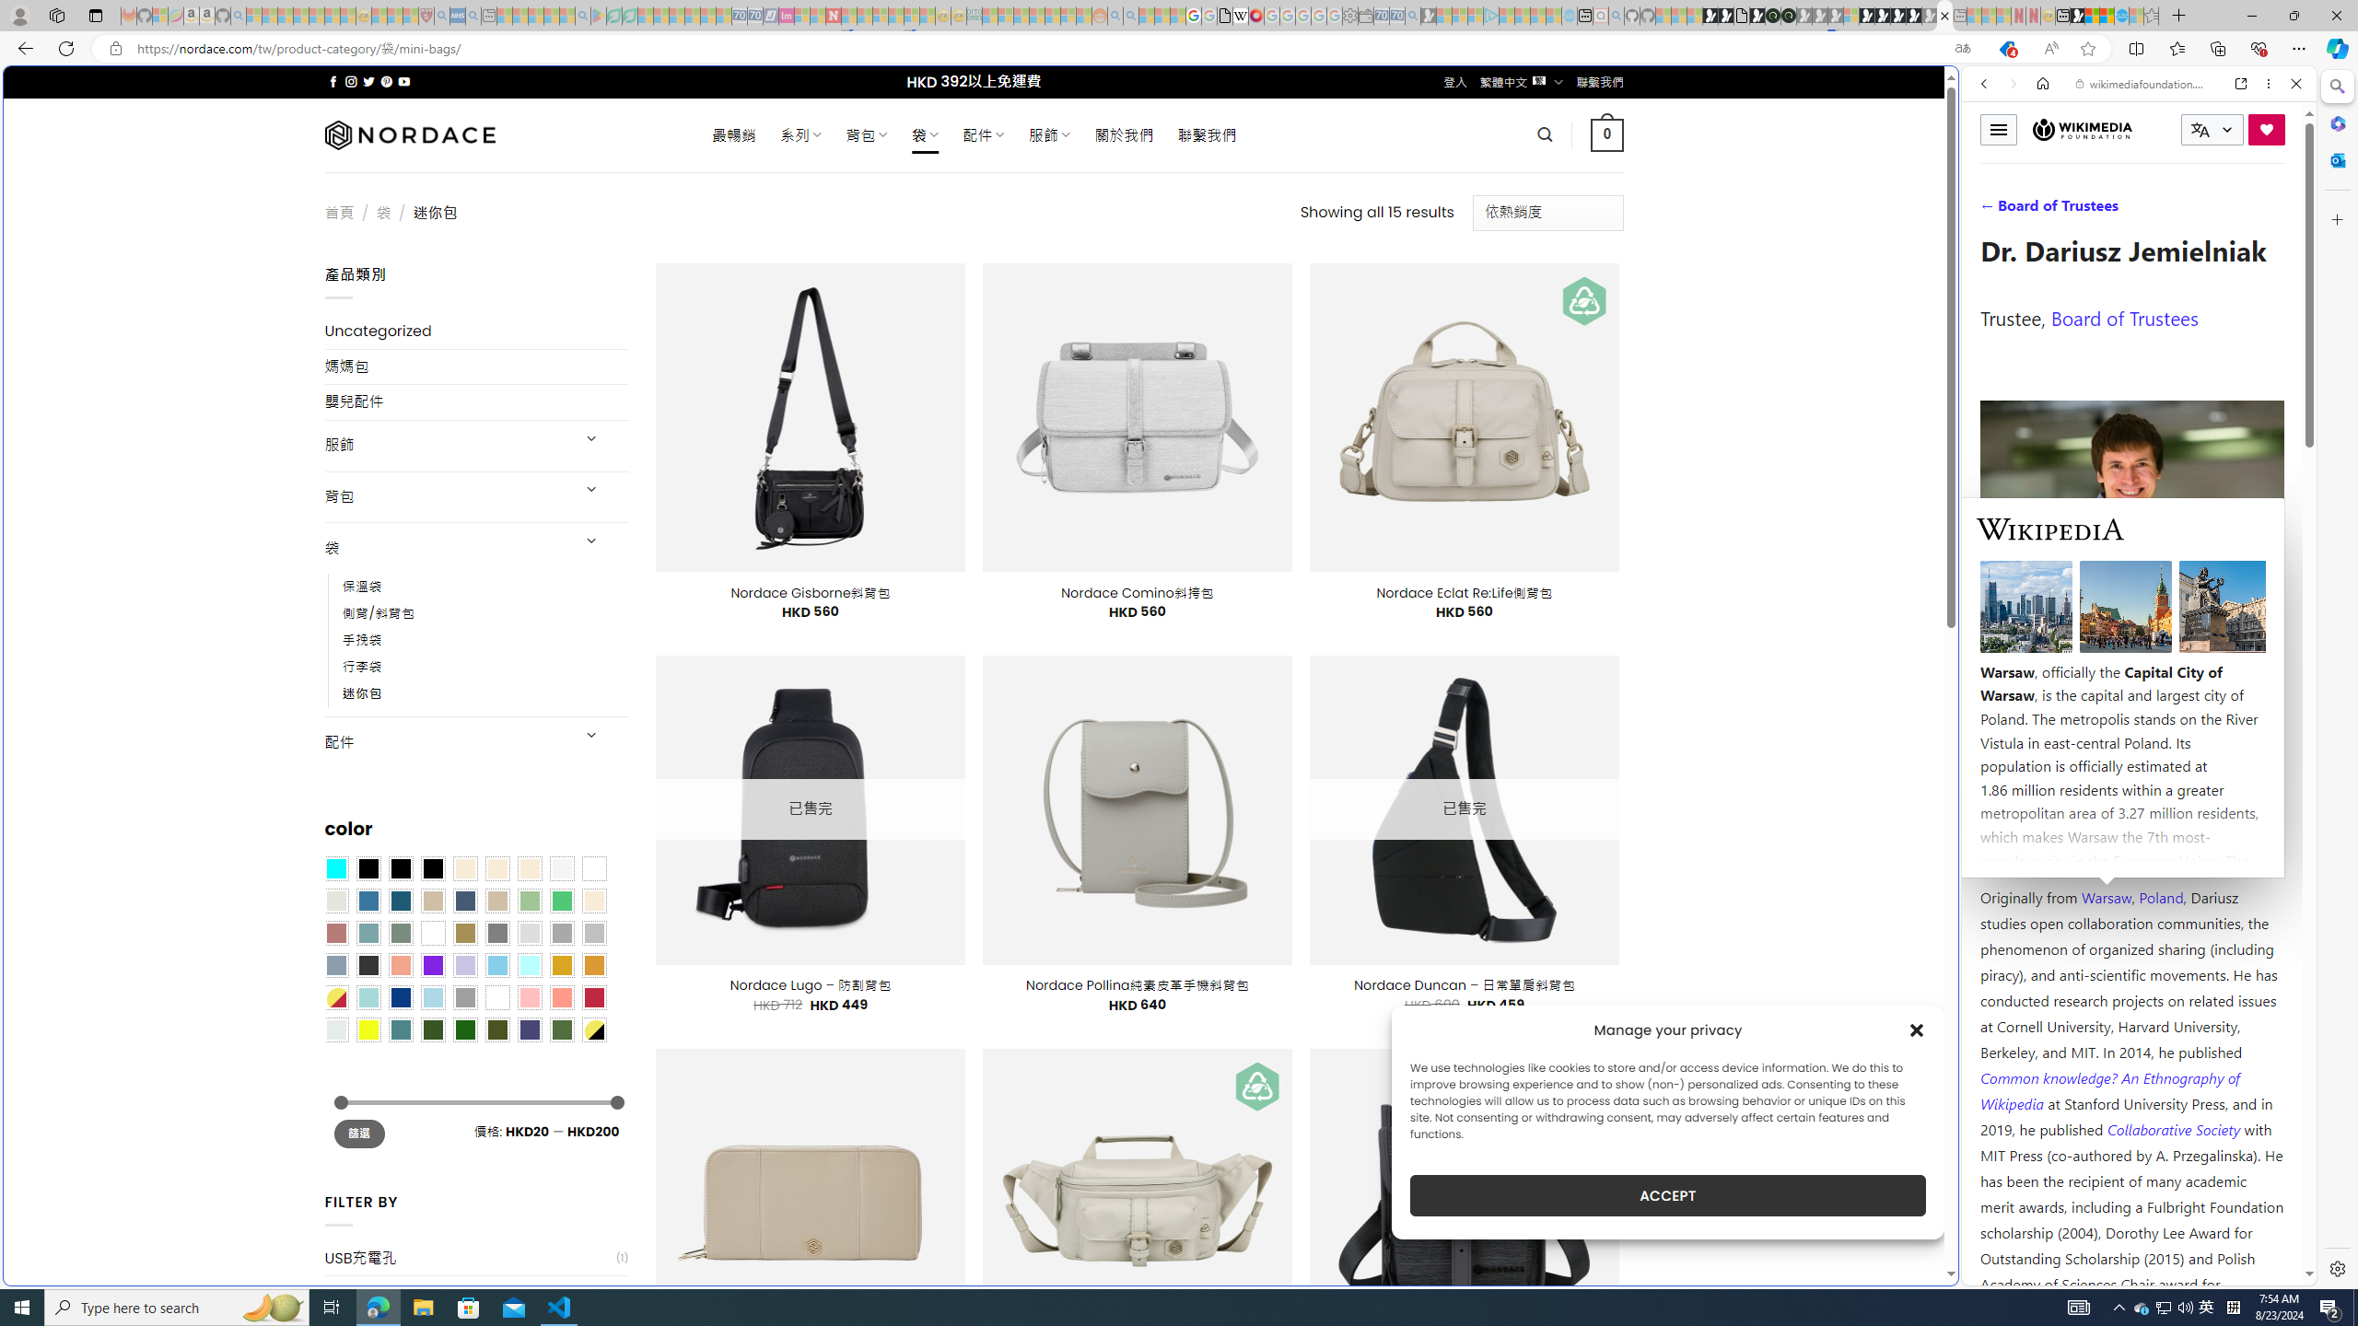  I want to click on Show translate options, so click(1963, 49).